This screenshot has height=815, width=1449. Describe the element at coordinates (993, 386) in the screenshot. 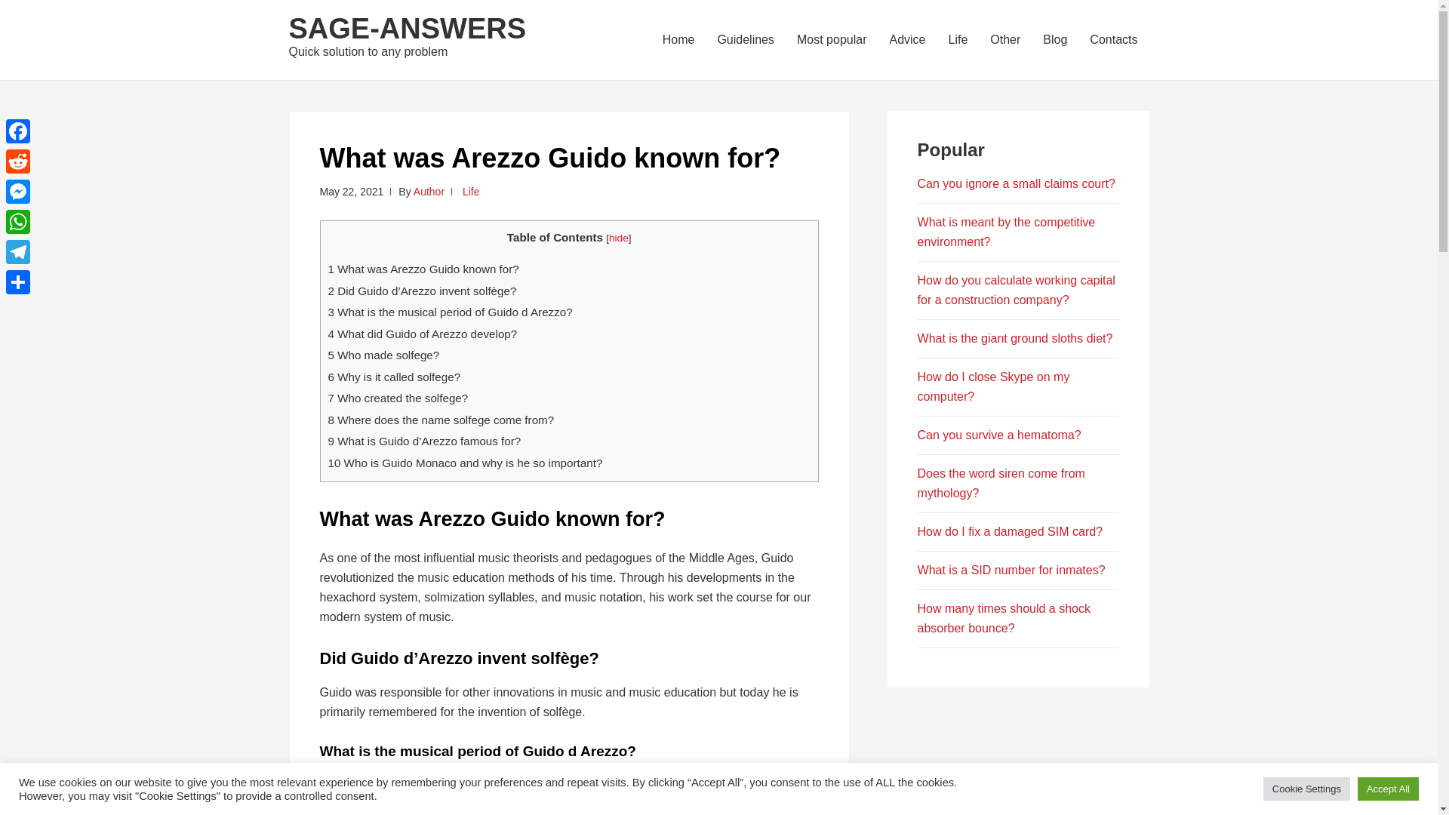

I see `How do I close Skype on my computer?` at that location.